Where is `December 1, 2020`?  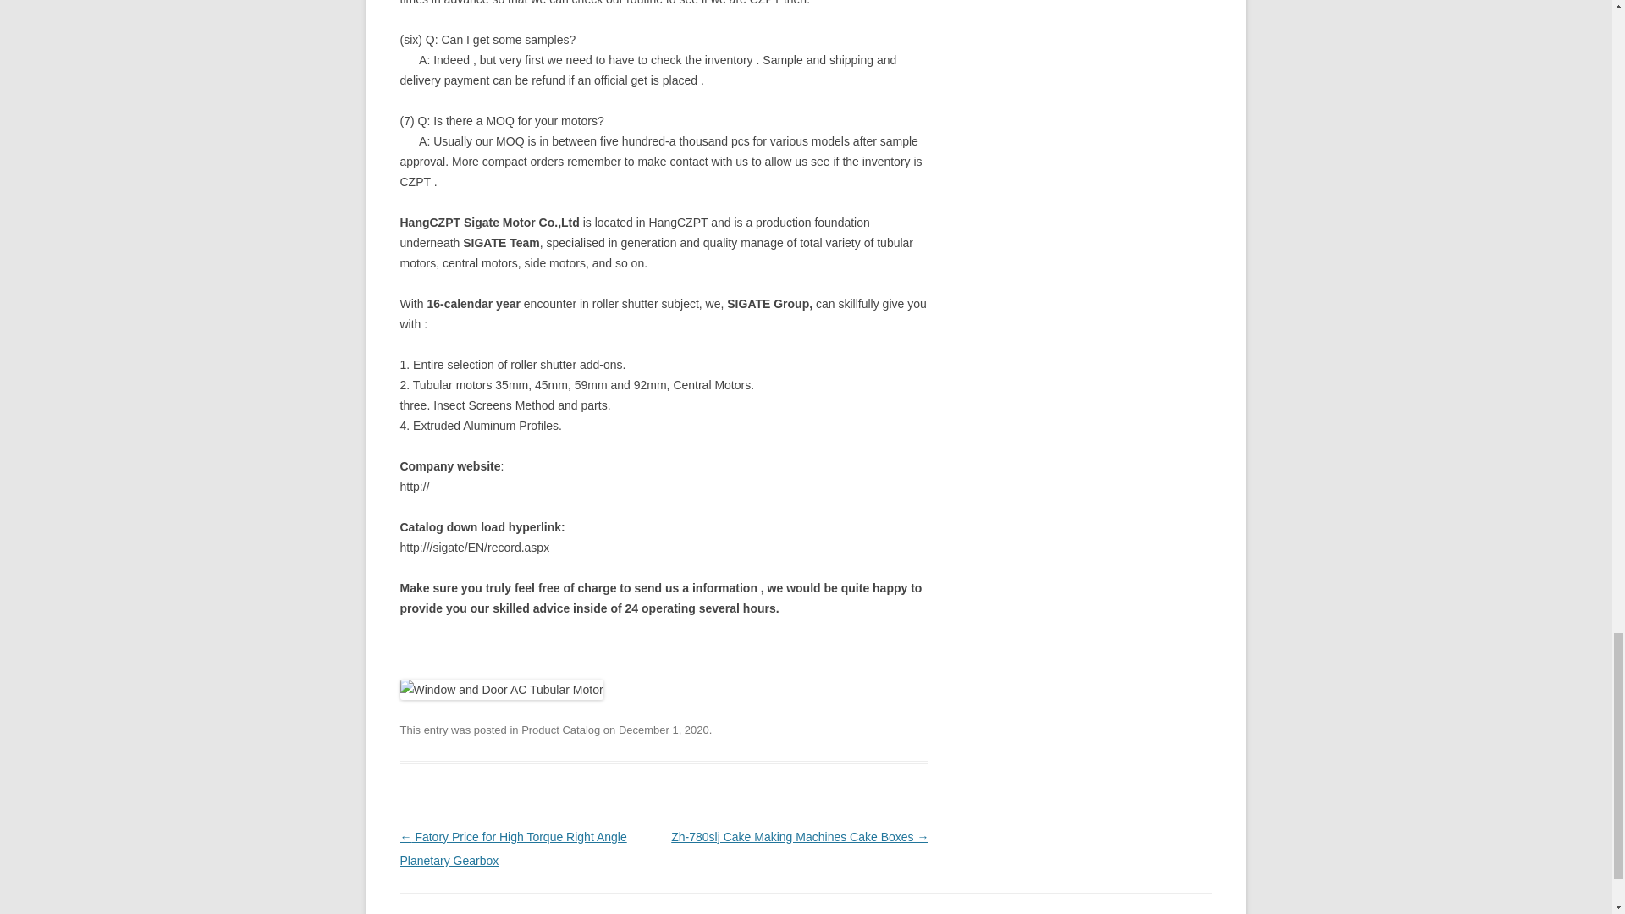 December 1, 2020 is located at coordinates (664, 730).